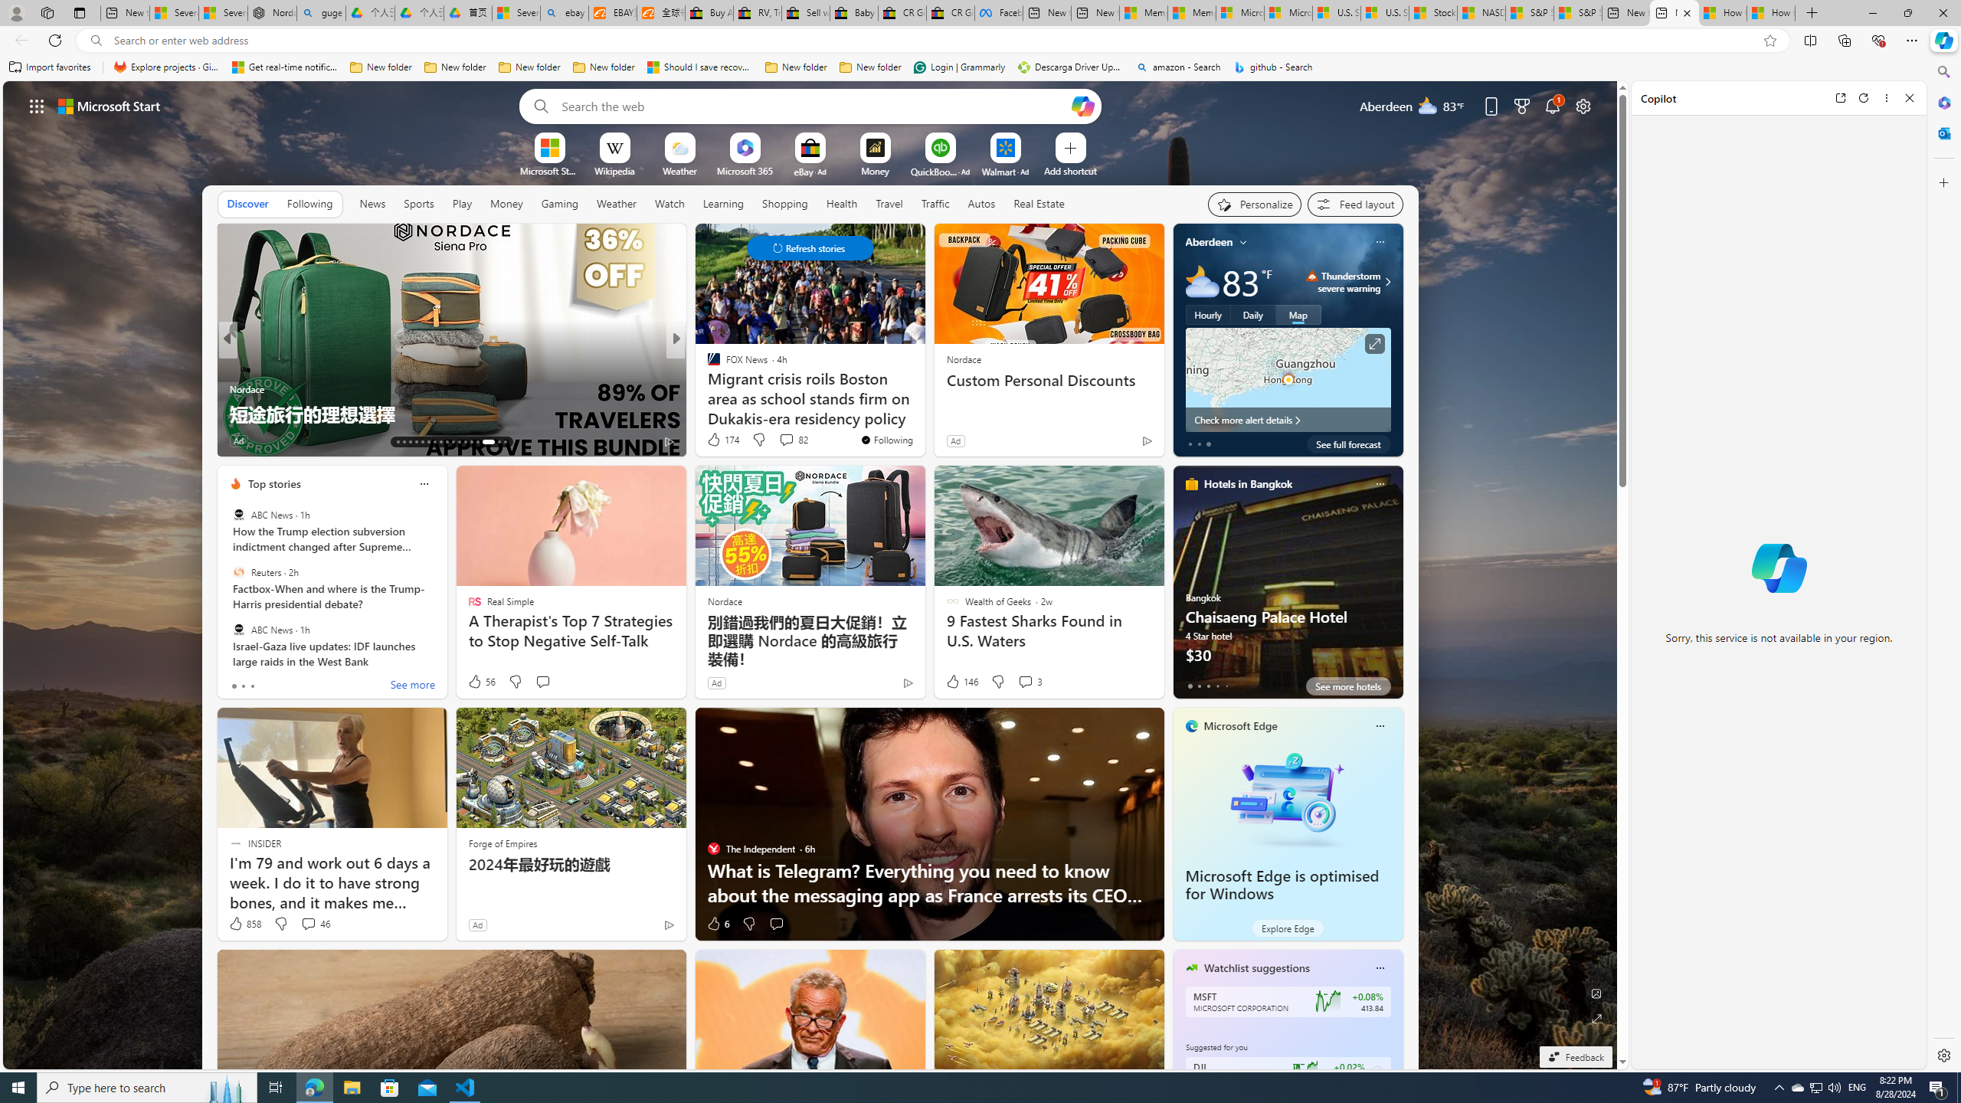 The image size is (1961, 1103). Describe the element at coordinates (1083, 106) in the screenshot. I see `Open Copilot` at that location.